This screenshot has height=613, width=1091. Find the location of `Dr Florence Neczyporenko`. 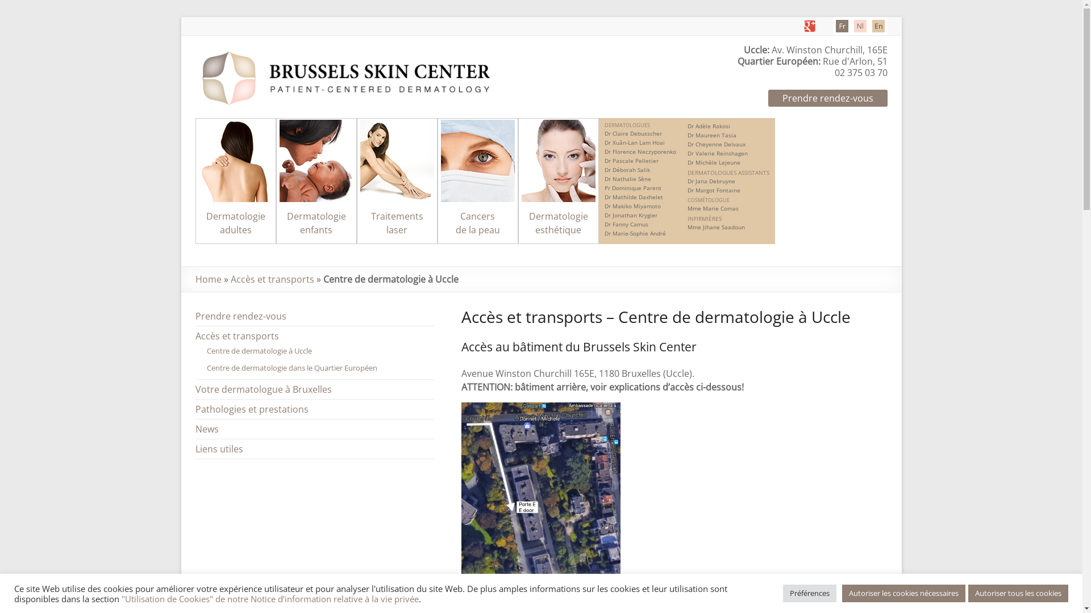

Dr Florence Neczyporenko is located at coordinates (640, 152).